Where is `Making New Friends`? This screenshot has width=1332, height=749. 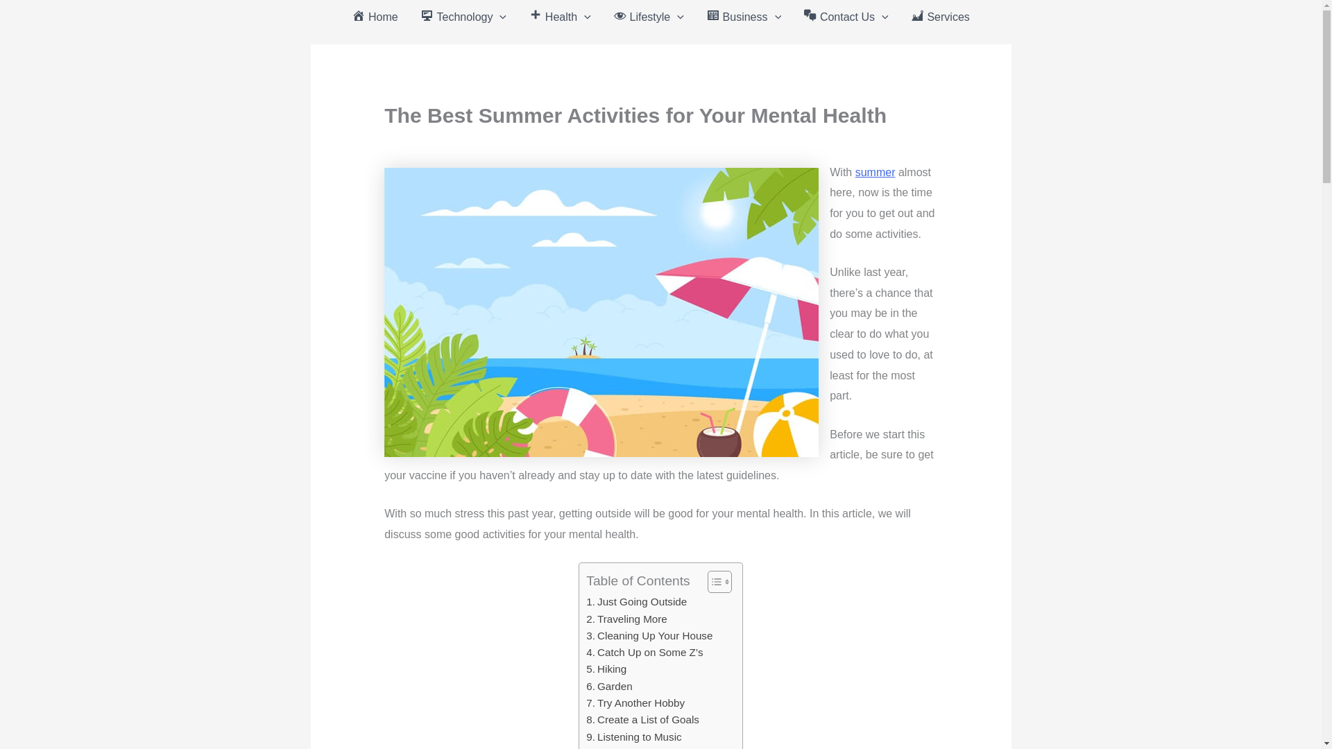 Making New Friends is located at coordinates (642, 747).